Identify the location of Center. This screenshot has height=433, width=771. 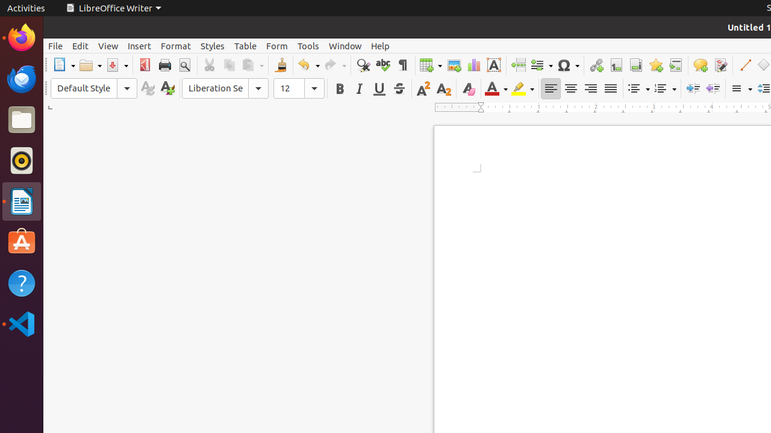
(571, 89).